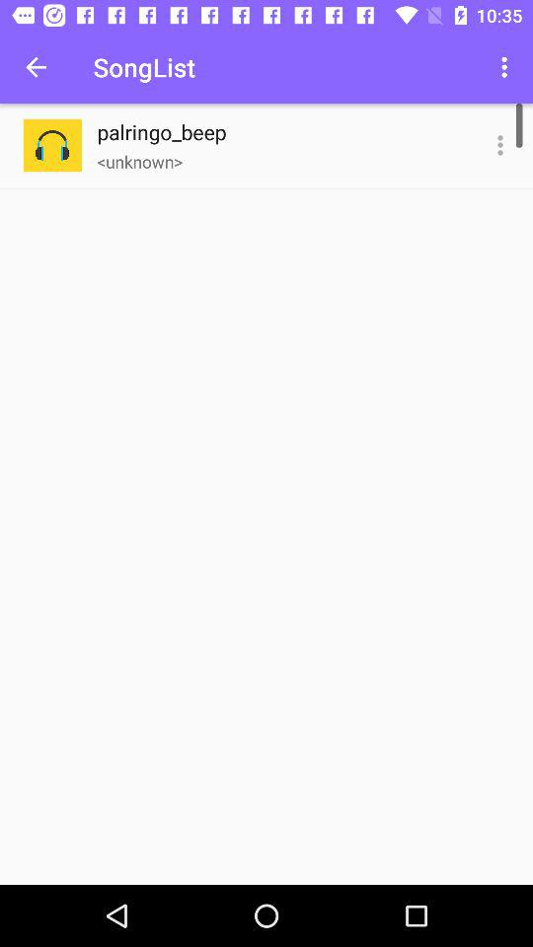  I want to click on open the icon next to songlist icon, so click(36, 67).